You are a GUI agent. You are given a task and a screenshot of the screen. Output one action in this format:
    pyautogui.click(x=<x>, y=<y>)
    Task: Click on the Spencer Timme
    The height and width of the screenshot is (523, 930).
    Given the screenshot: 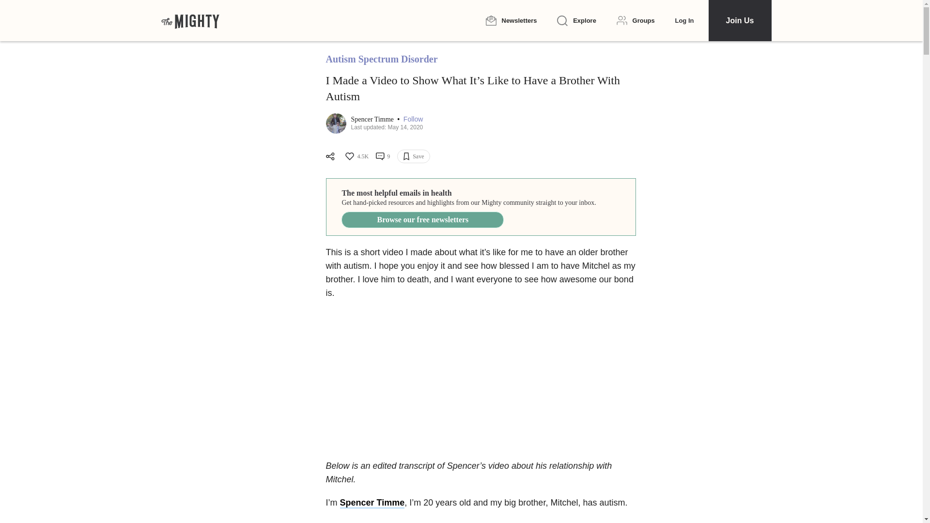 What is the action you would take?
    pyautogui.click(x=373, y=119)
    